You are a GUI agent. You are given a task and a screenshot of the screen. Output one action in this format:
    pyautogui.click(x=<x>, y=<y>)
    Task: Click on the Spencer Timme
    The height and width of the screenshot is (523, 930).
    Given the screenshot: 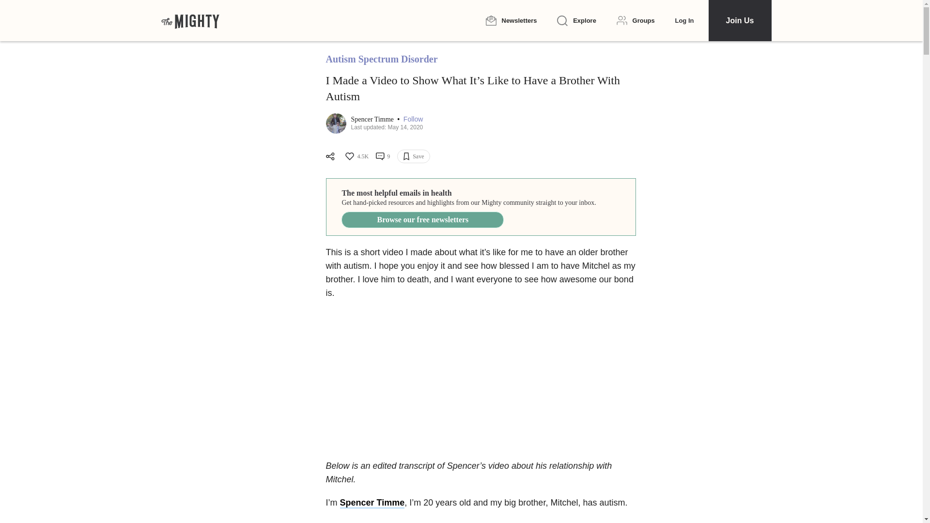 What is the action you would take?
    pyautogui.click(x=373, y=119)
    